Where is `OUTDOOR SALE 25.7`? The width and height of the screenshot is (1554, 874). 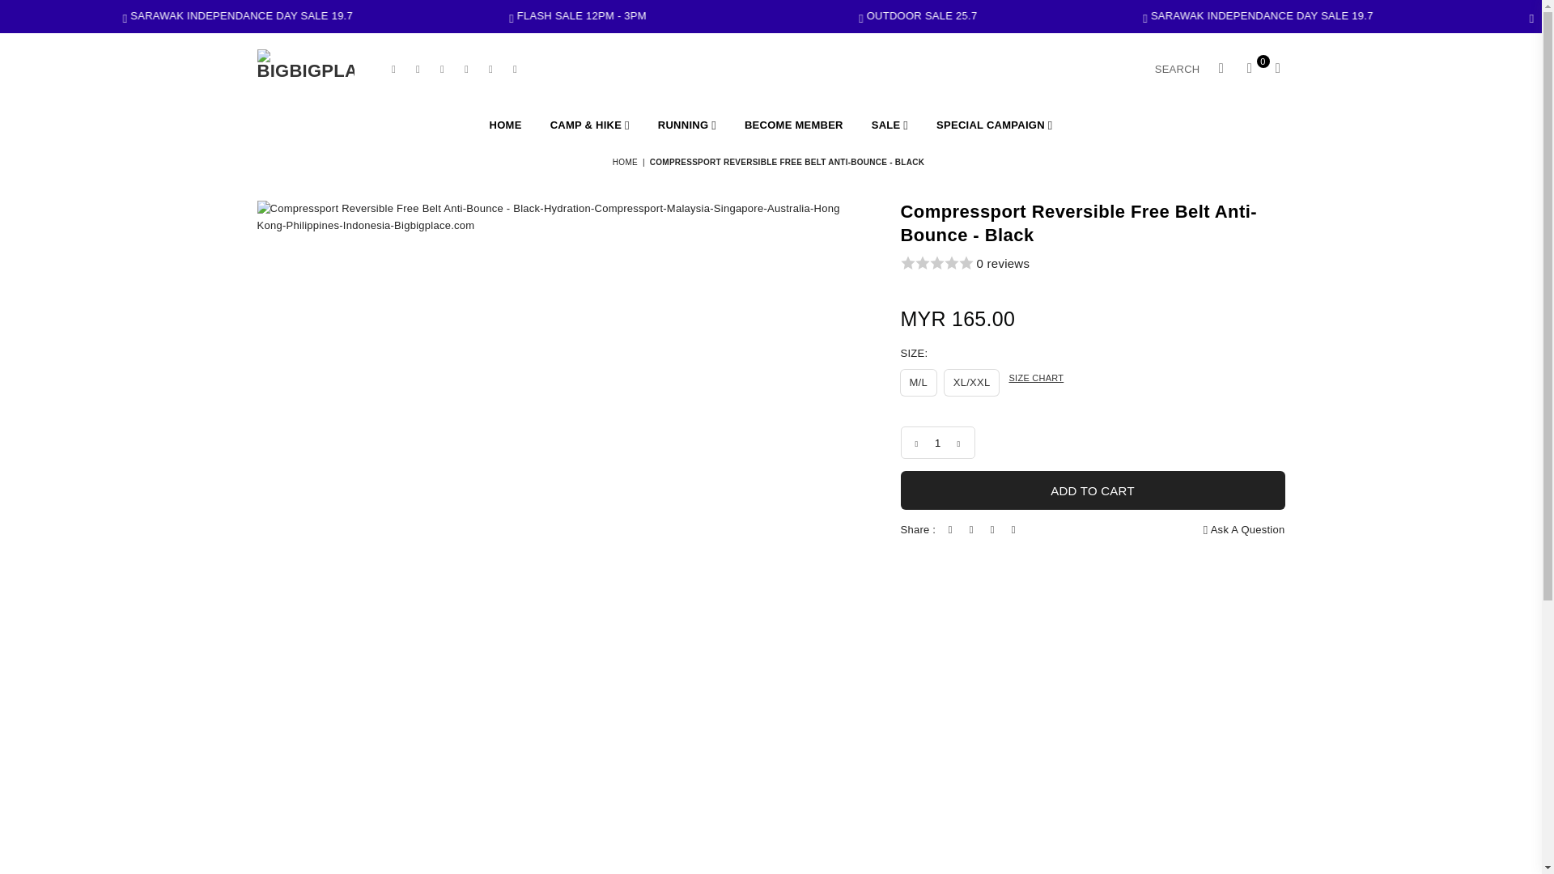
OUTDOOR SALE 25.7 is located at coordinates (172, 15).